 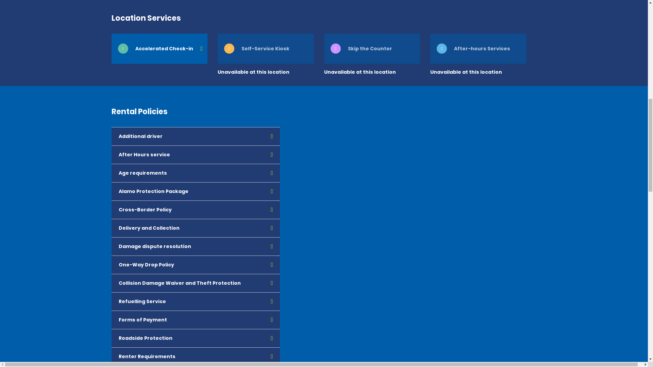 What do you see at coordinates (196, 246) in the screenshot?
I see `Damage dispute resolution` at bounding box center [196, 246].